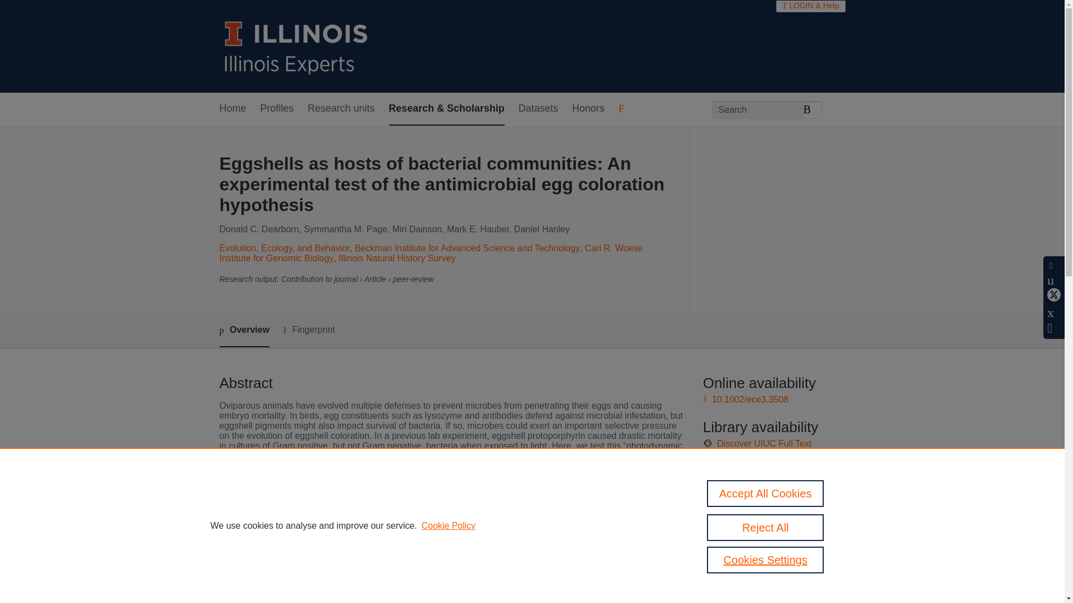 The image size is (1073, 603). Describe the element at coordinates (588, 109) in the screenshot. I see `Honors` at that location.